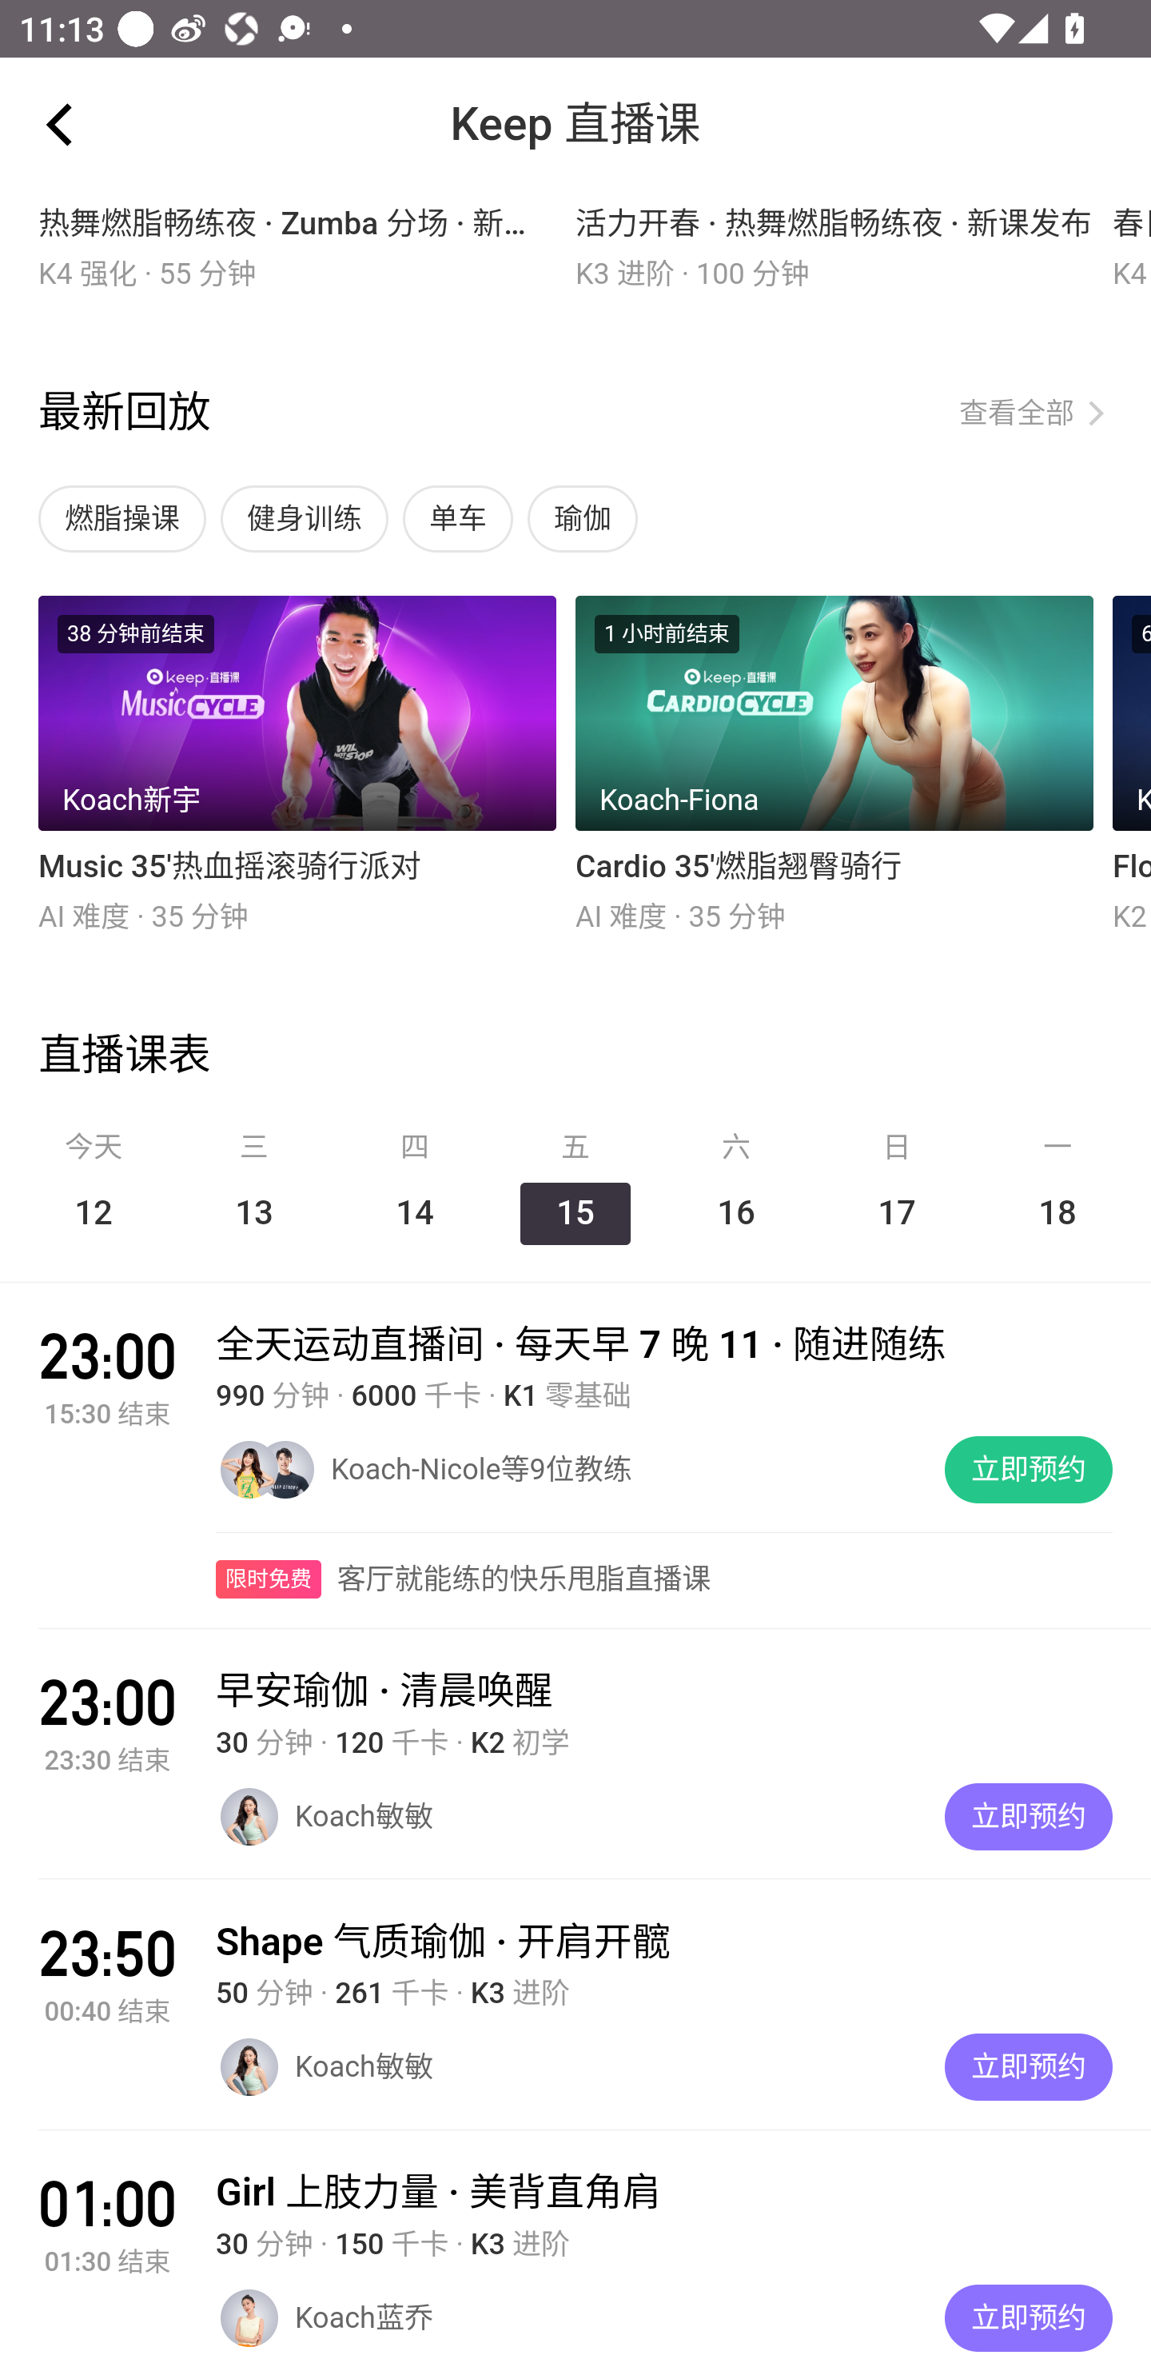  I want to click on 38 分钟前结束 Koach新宇 Music 35'热血摇滚骑行派对 AI 难度 · 35 分钟, so click(297, 766).